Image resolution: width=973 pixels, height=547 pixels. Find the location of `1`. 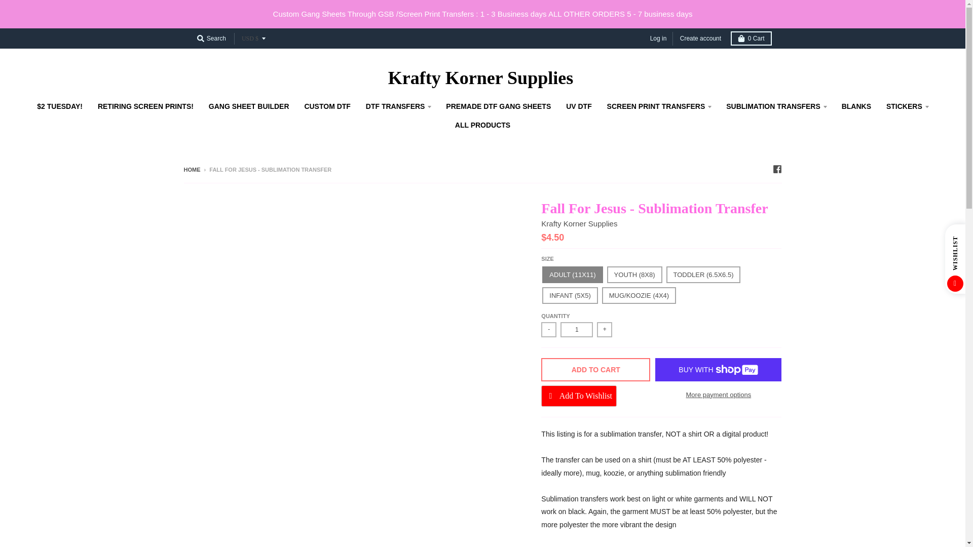

1 is located at coordinates (576, 330).